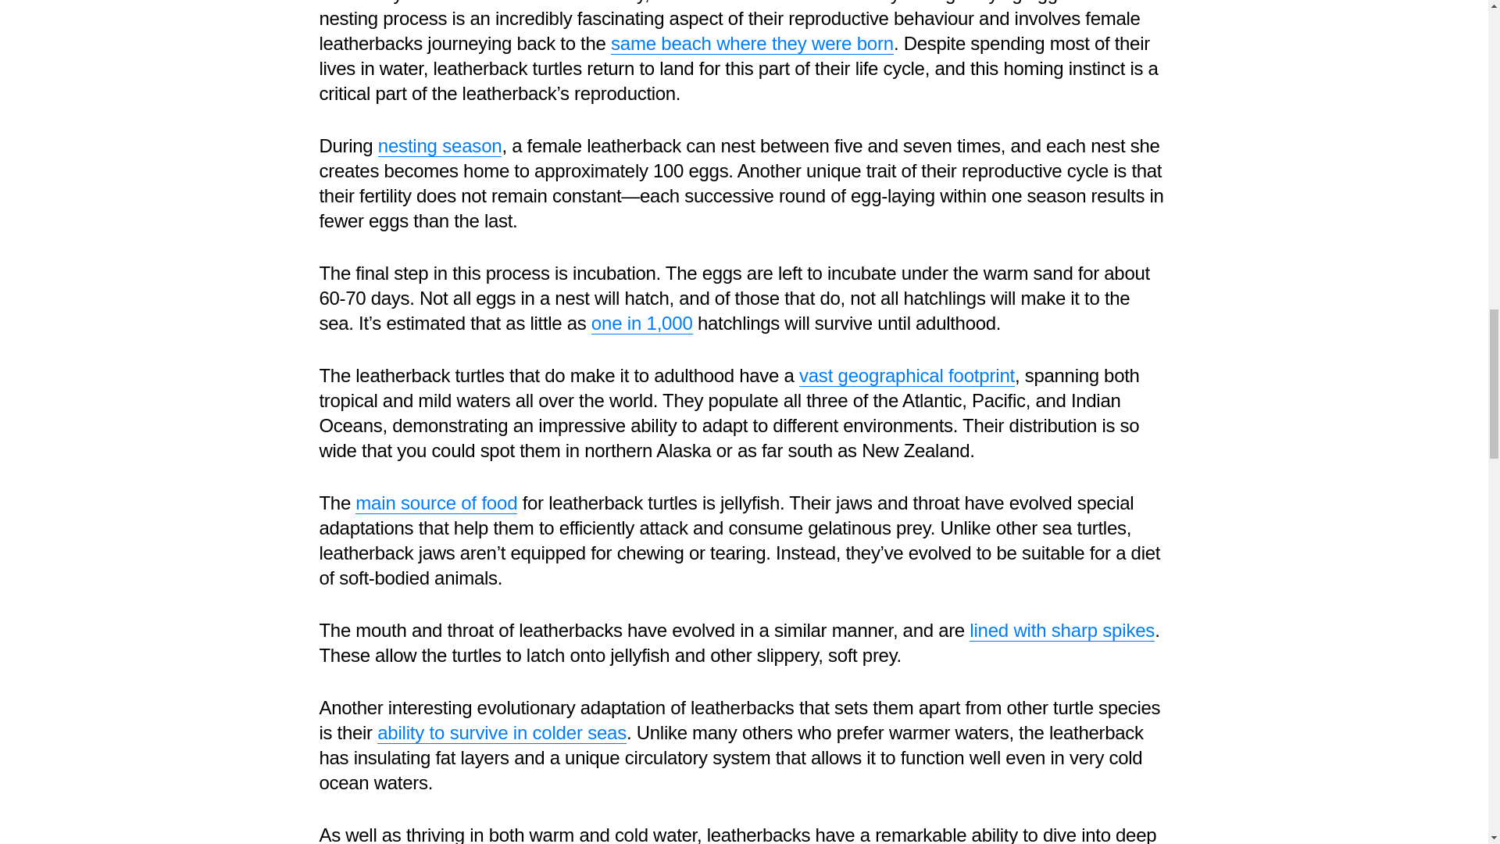  I want to click on ability to survive in colder seas, so click(502, 733).